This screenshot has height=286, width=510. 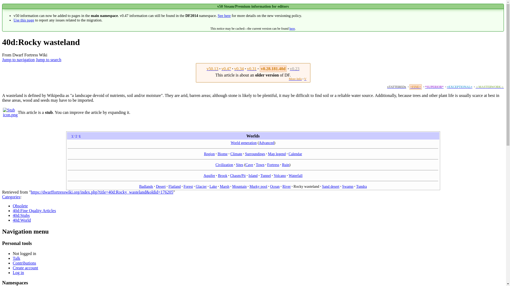 I want to click on E, so click(x=80, y=136).